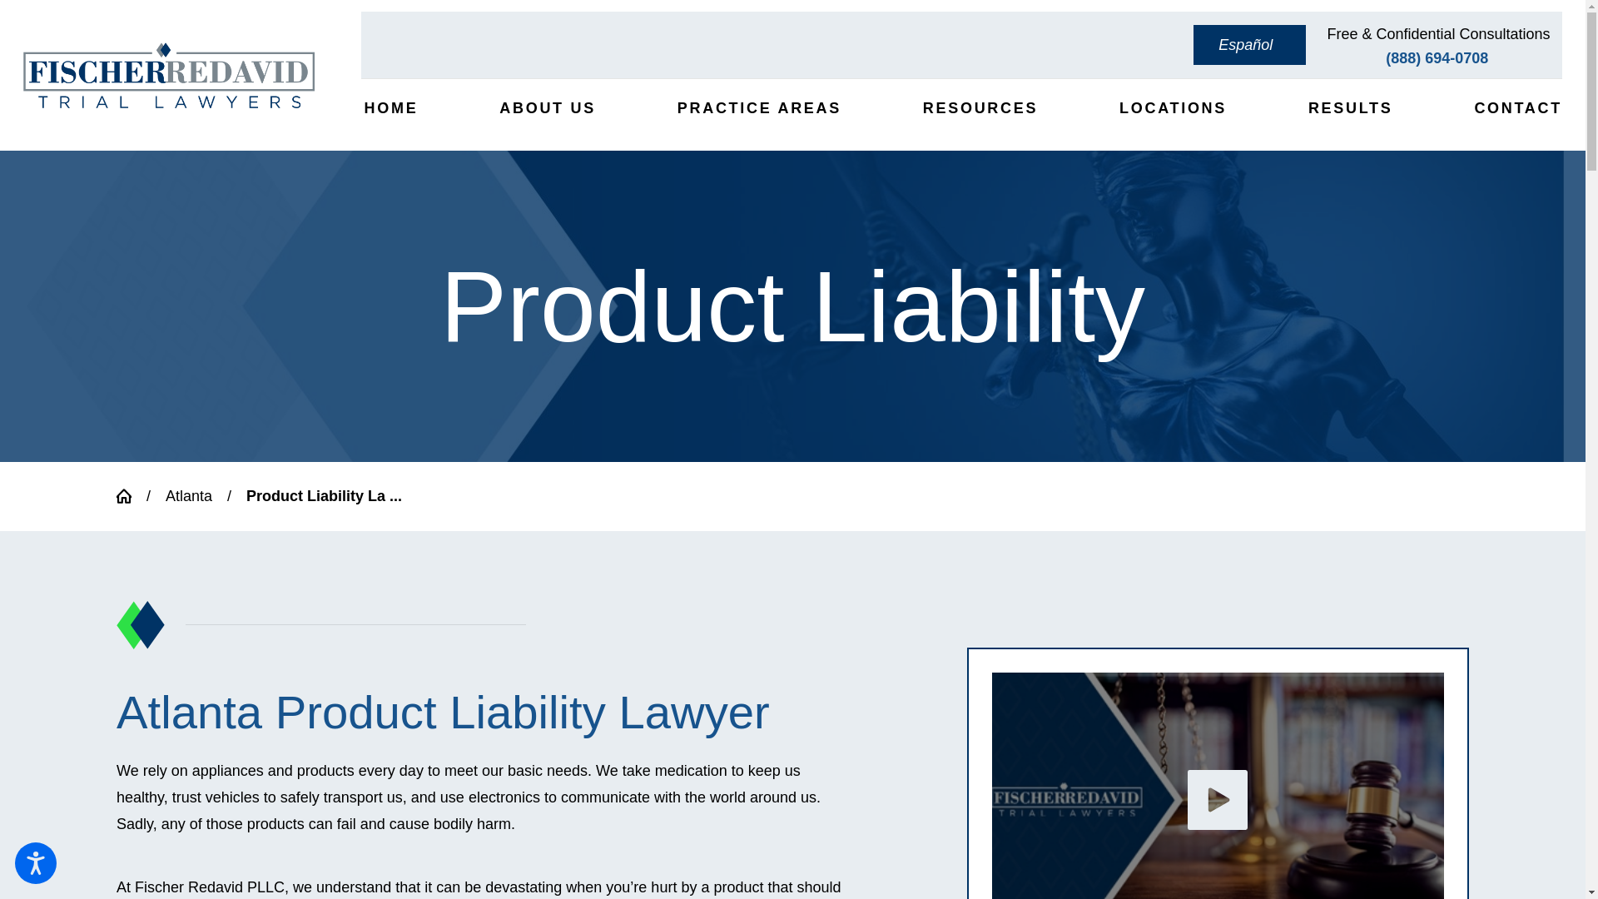  I want to click on RESOURCES, so click(979, 108).